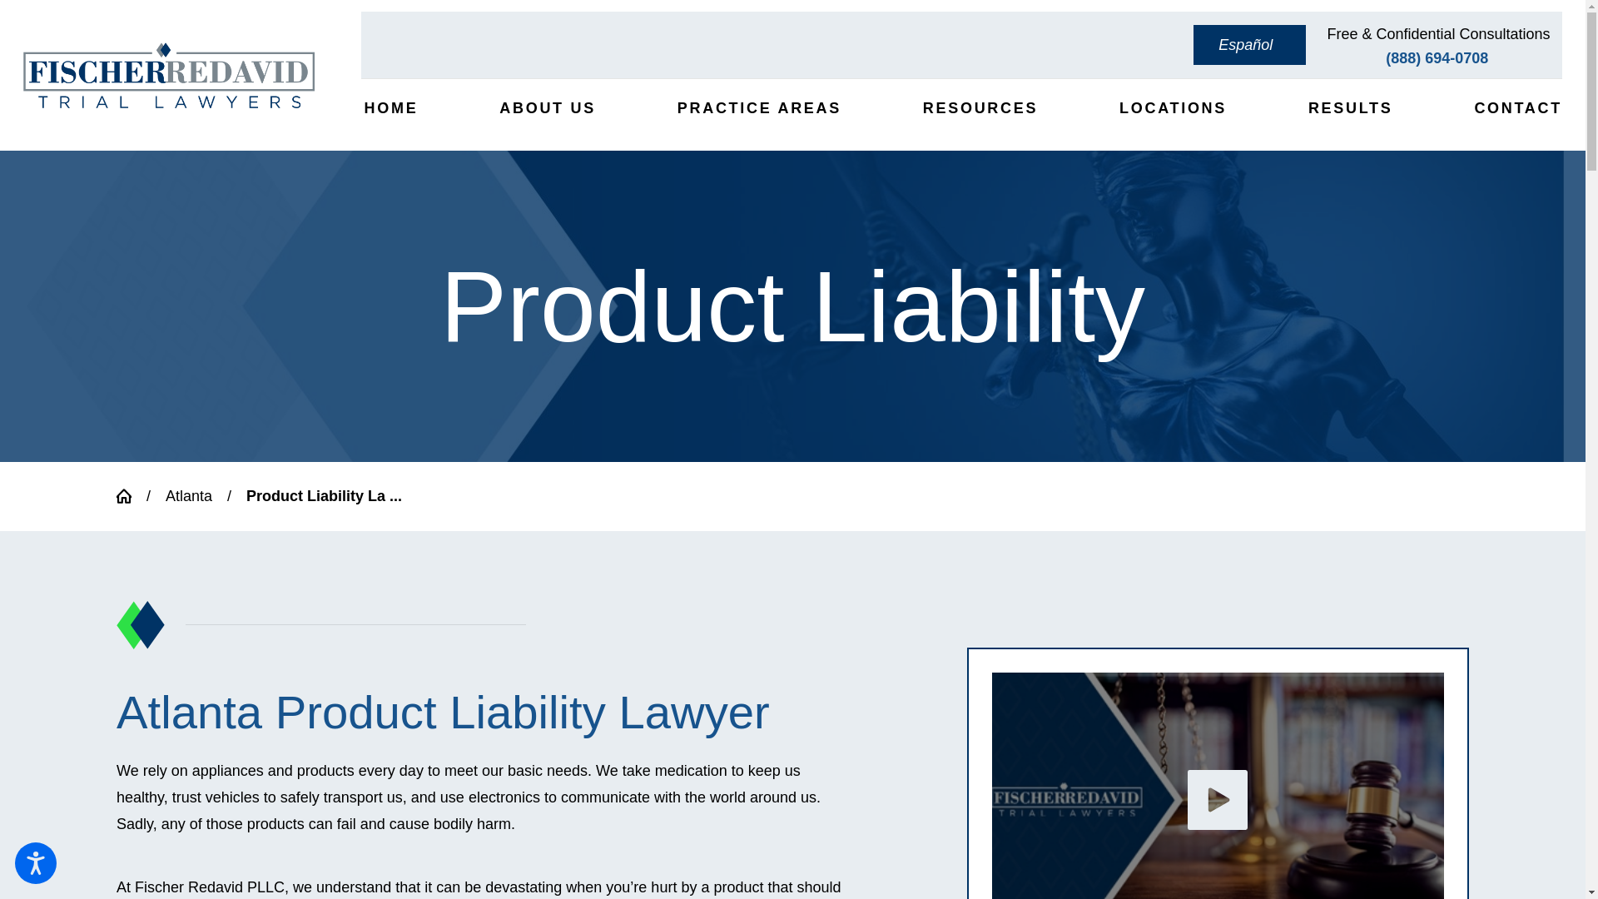  I want to click on RESOURCES, so click(979, 108).